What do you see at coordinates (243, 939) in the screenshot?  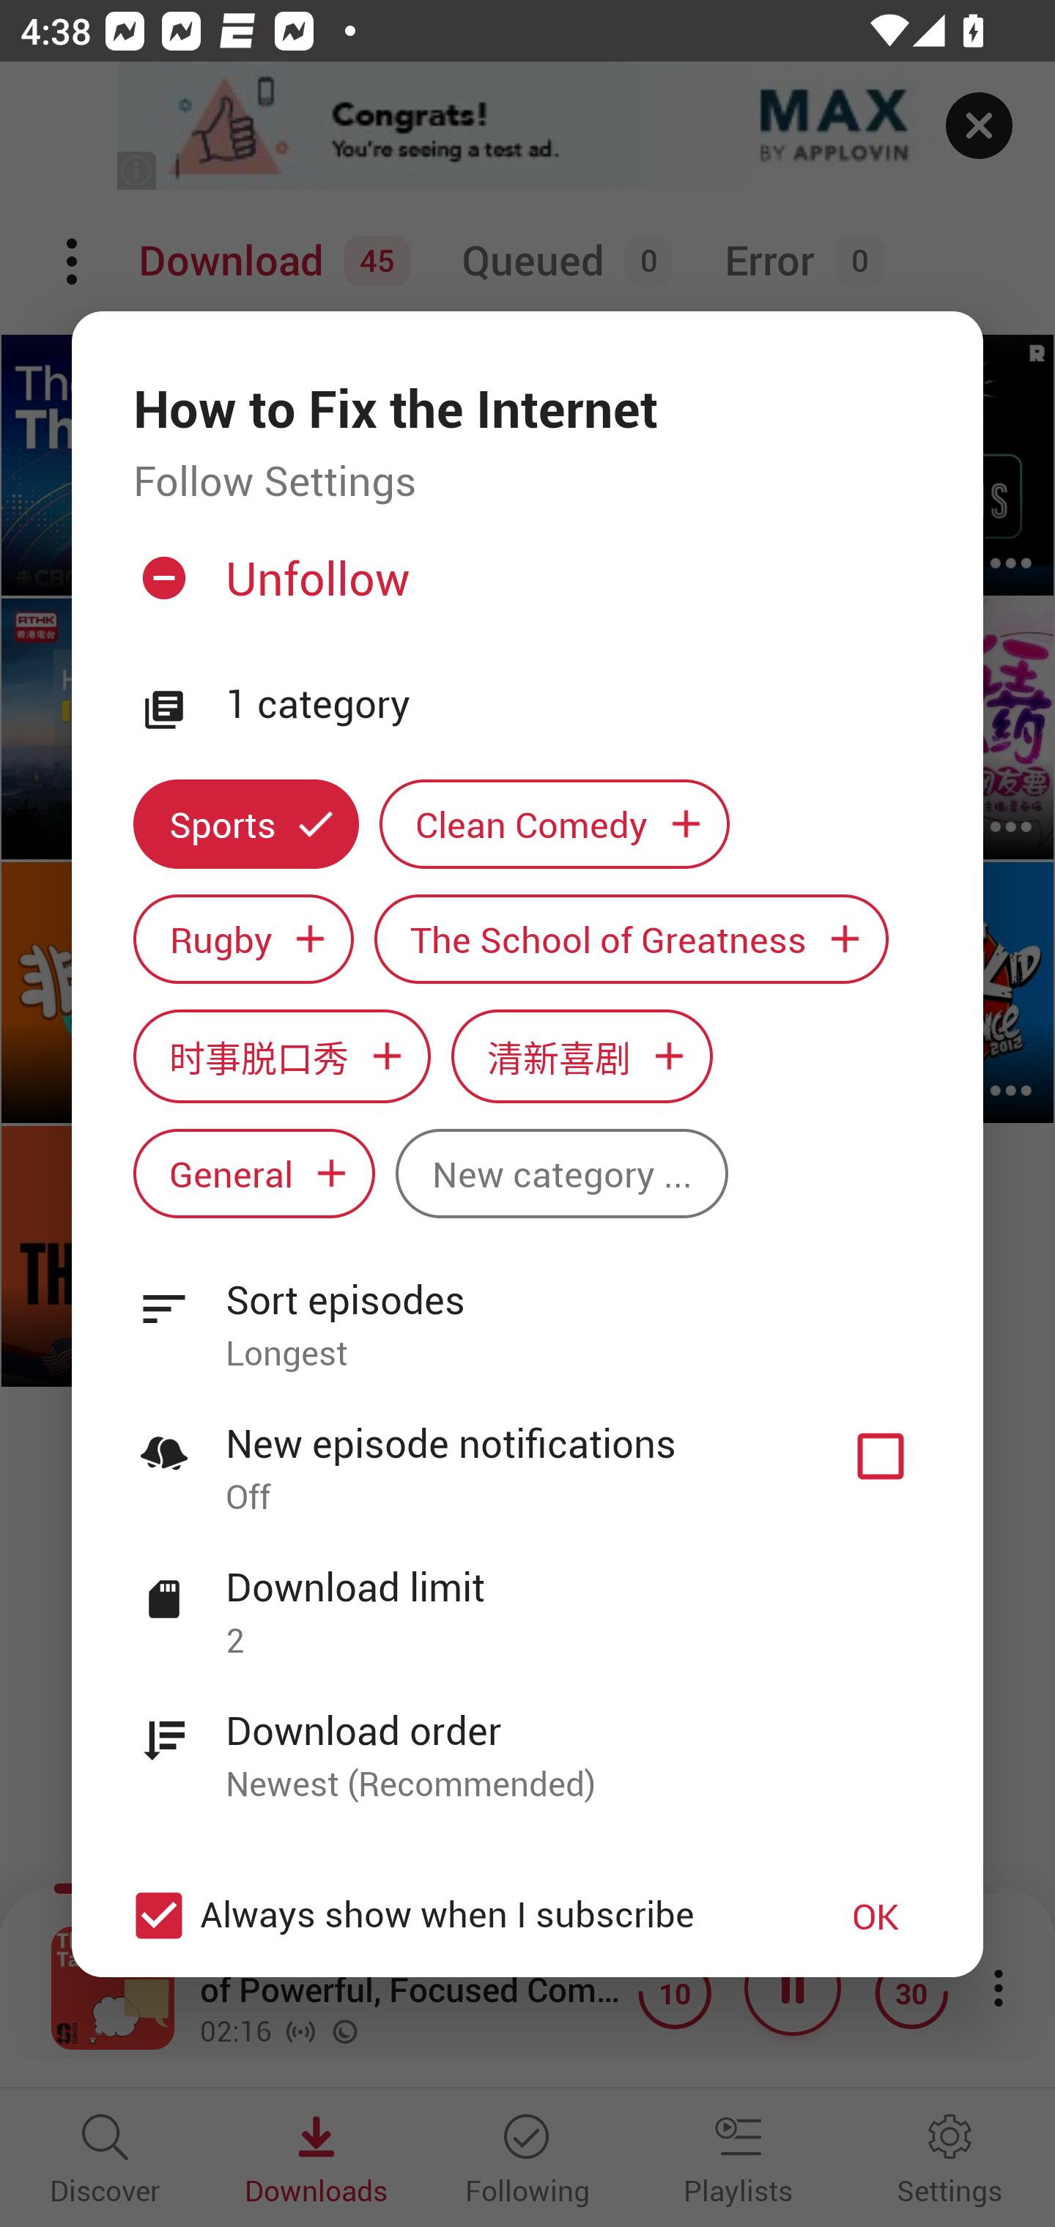 I see `Rugby` at bounding box center [243, 939].